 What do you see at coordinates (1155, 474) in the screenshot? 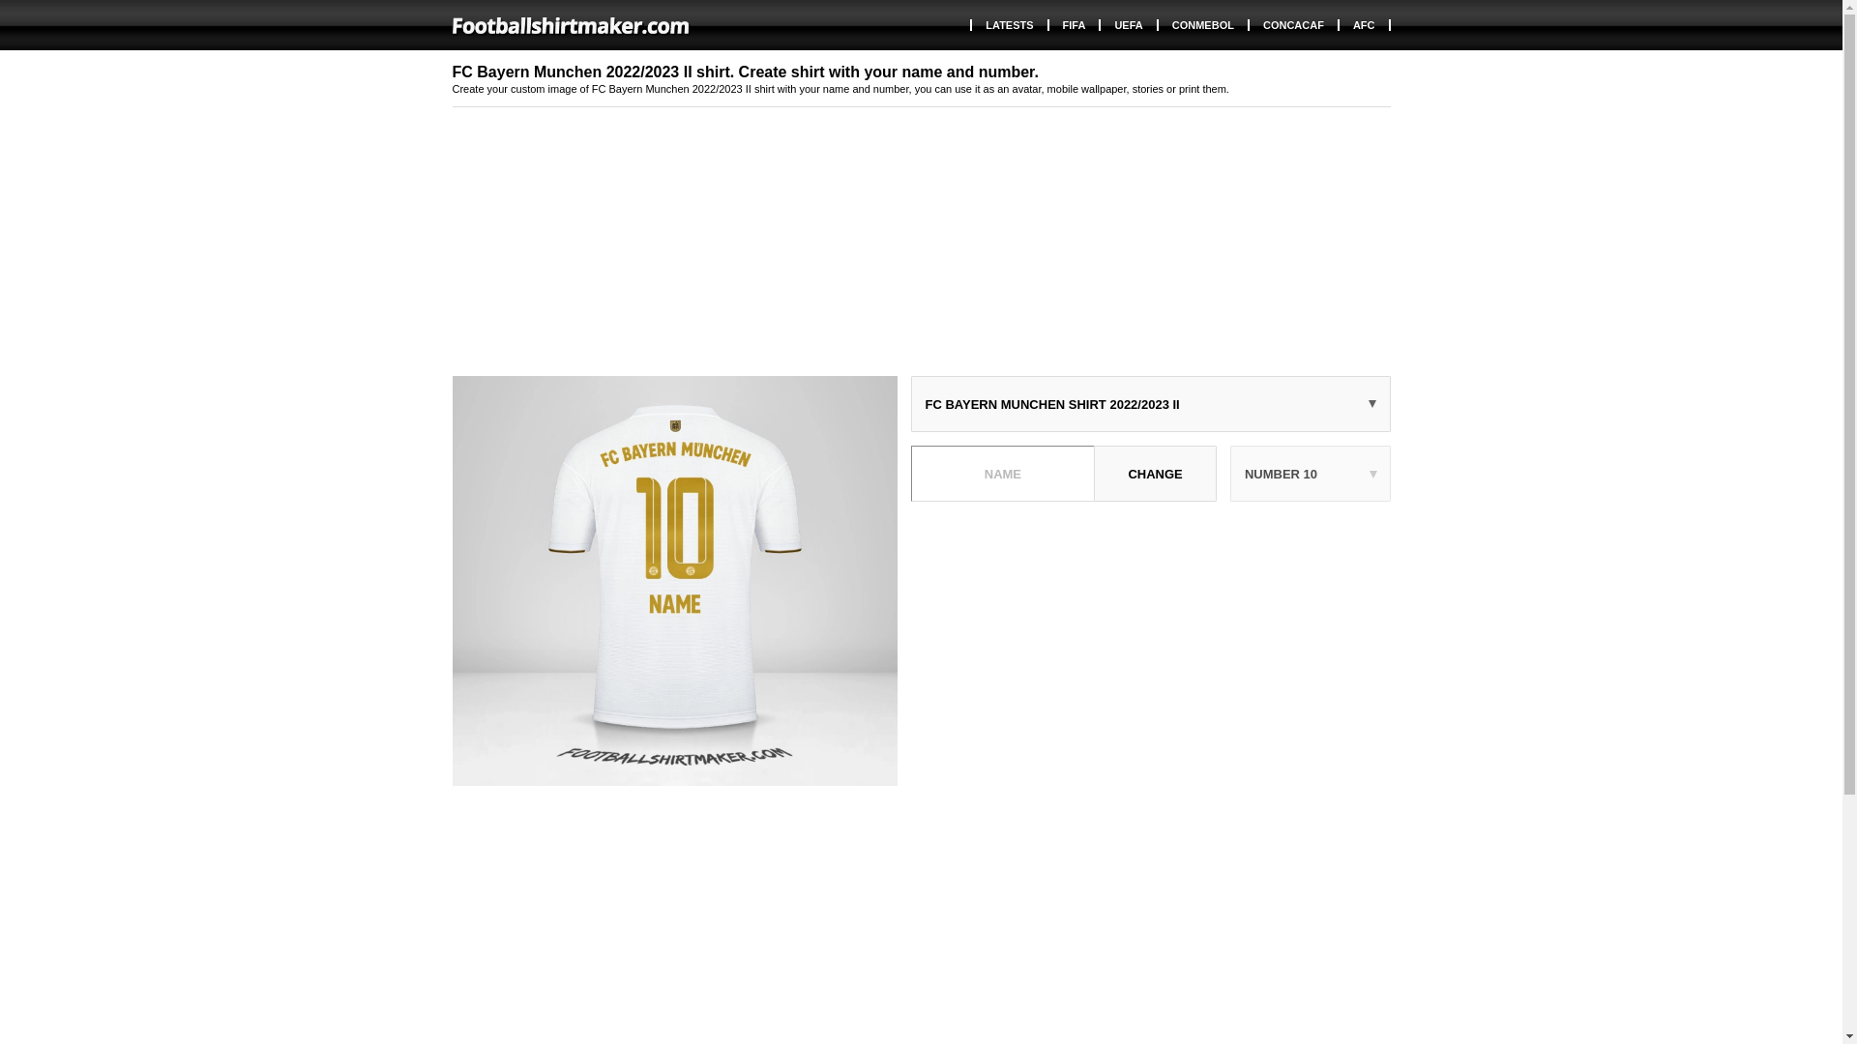
I see `CHANGE` at bounding box center [1155, 474].